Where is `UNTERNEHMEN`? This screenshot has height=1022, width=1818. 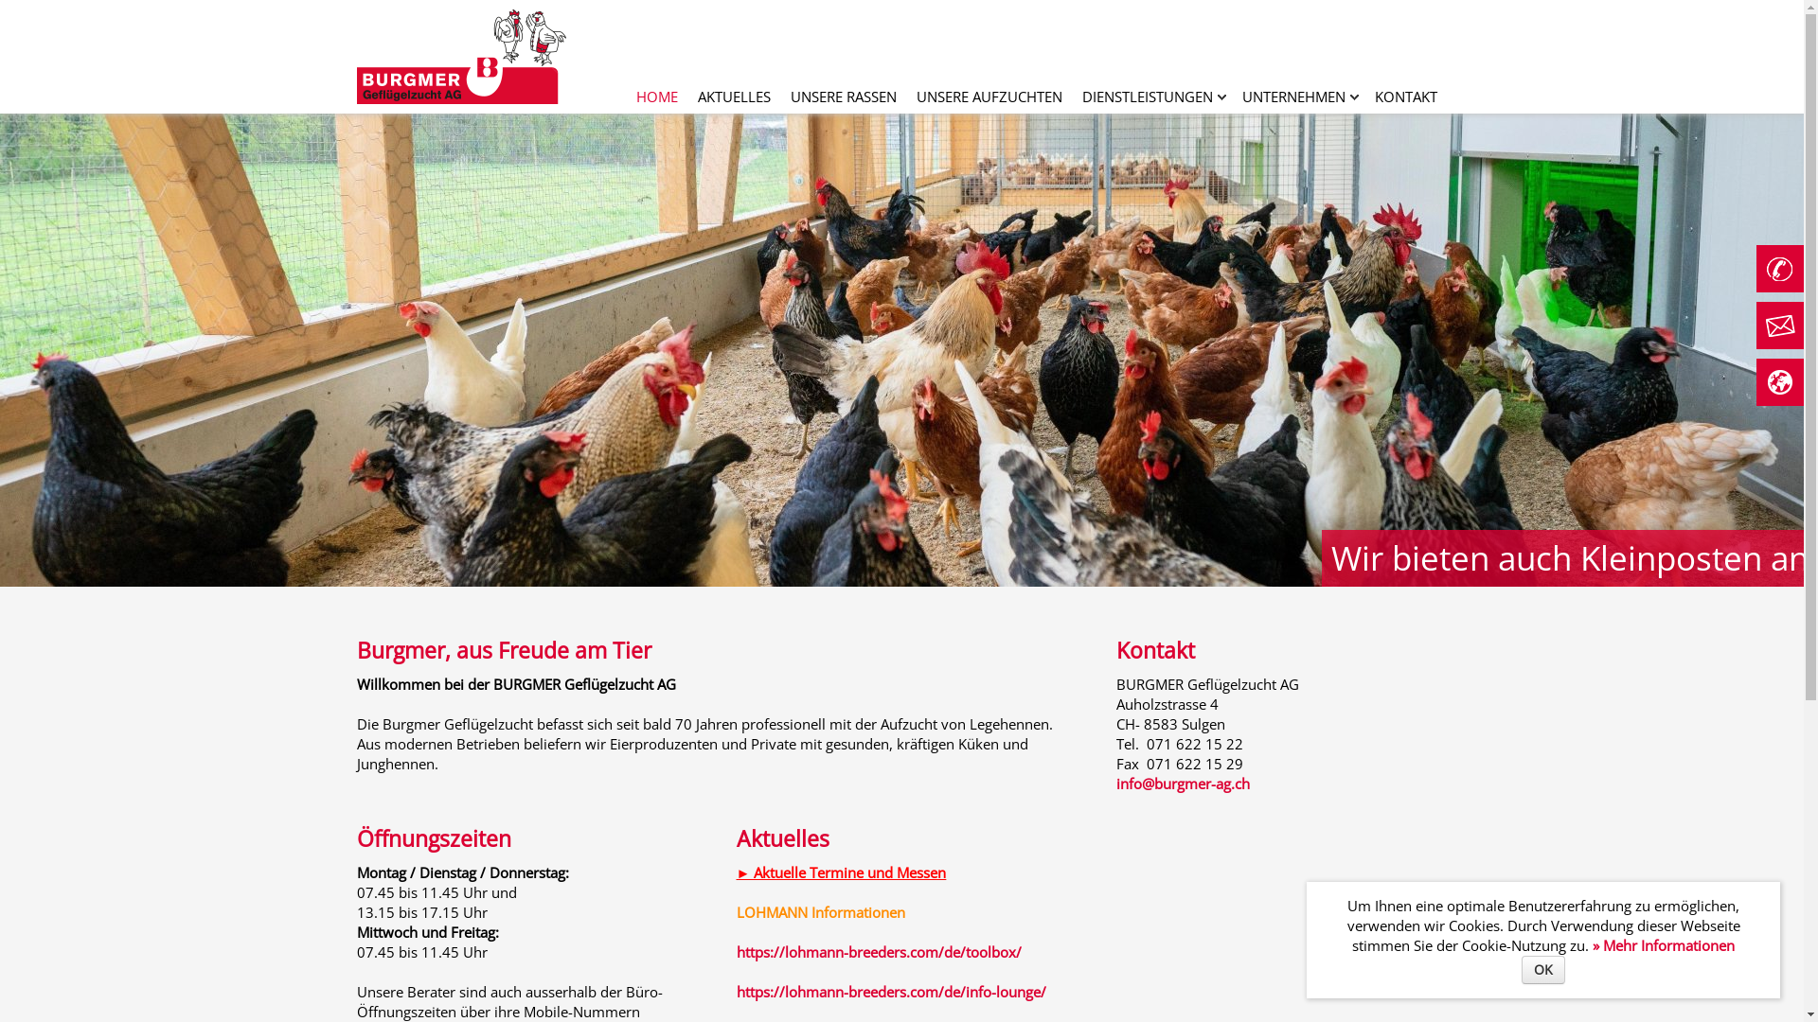 UNTERNEHMEN is located at coordinates (1293, 97).